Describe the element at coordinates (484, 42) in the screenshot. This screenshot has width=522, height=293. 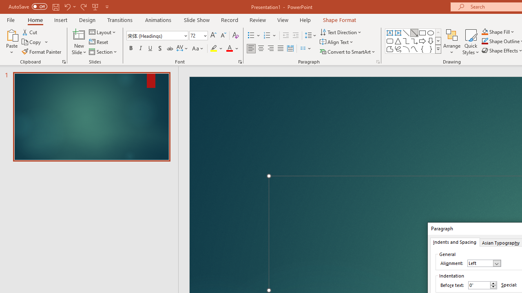
I see `Shape Outline Blue, Accent 1` at that location.